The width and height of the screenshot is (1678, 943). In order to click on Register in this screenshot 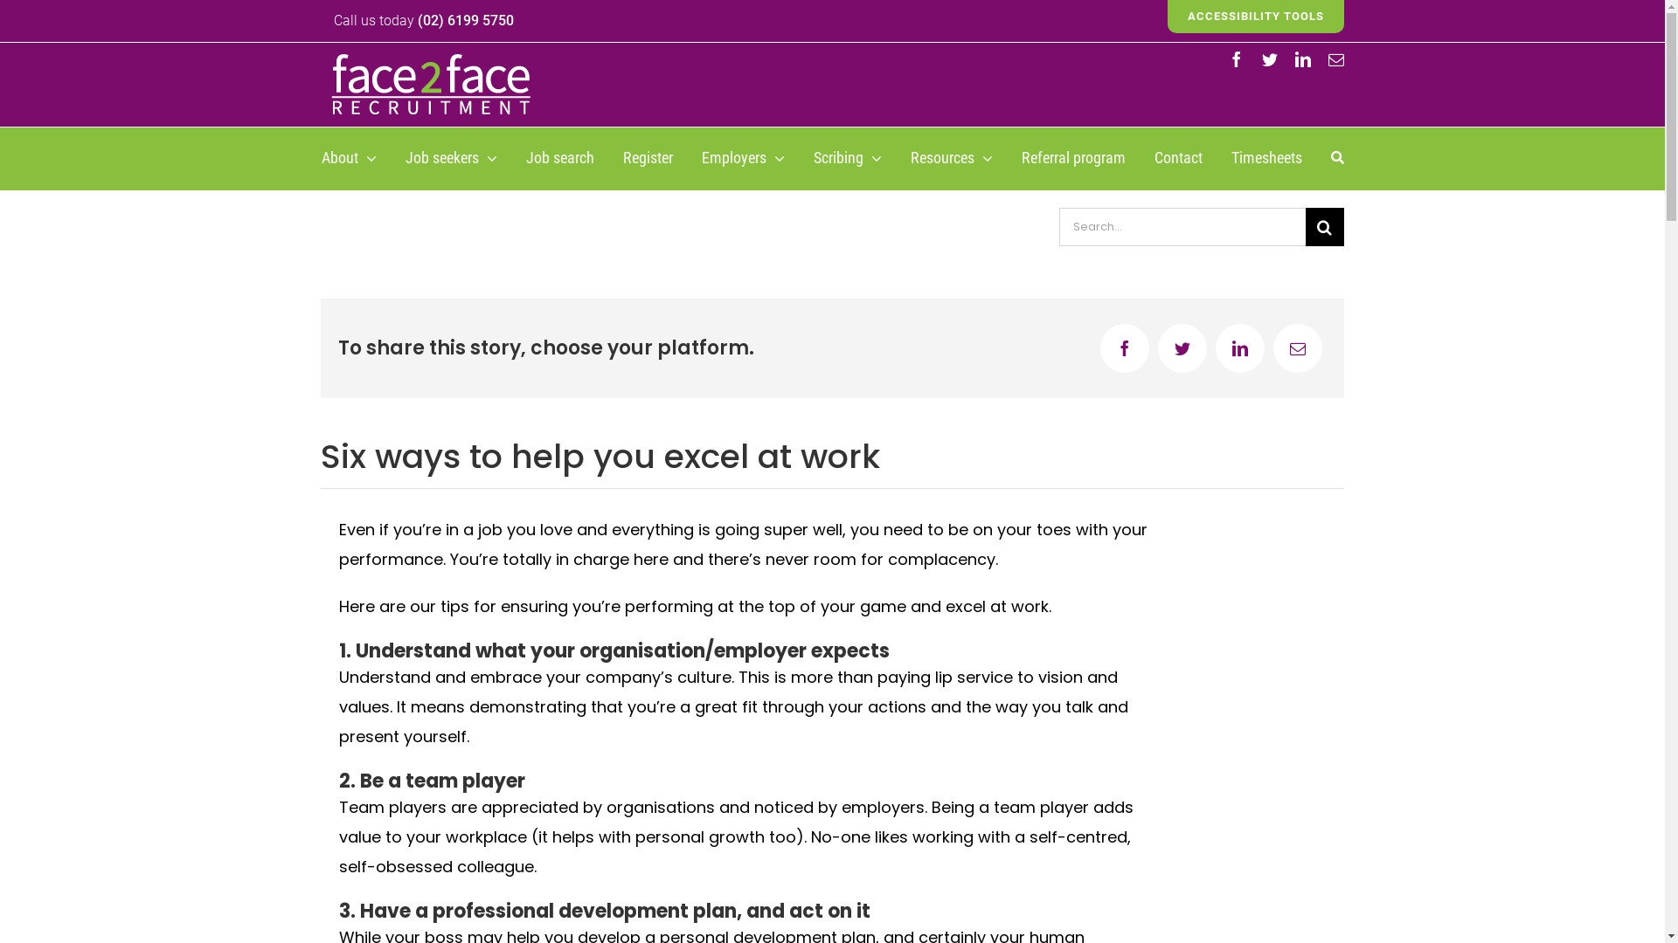, I will do `click(647, 159)`.